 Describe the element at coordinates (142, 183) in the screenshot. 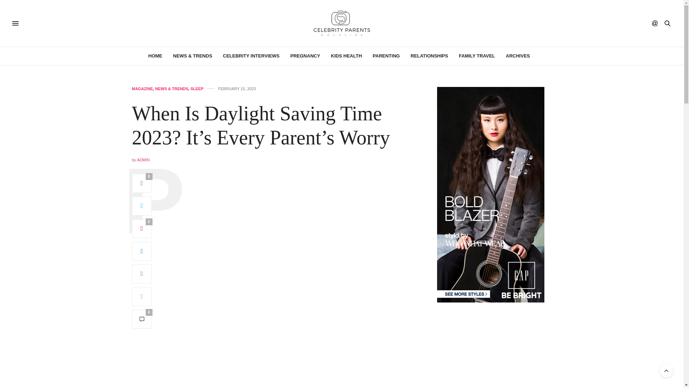

I see `0` at that location.